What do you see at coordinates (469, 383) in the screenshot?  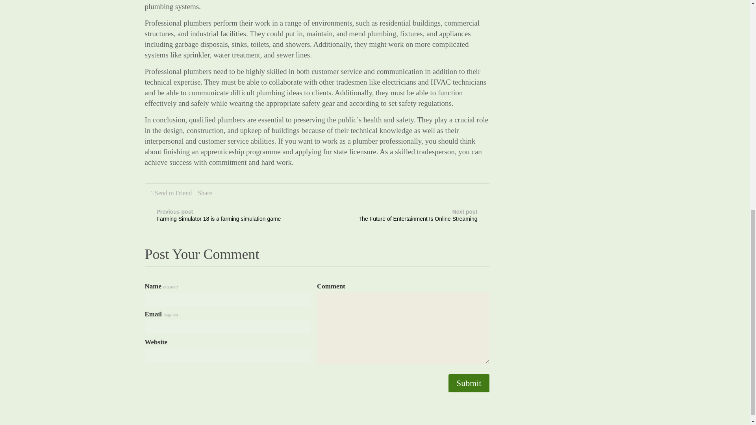 I see `Submit` at bounding box center [469, 383].